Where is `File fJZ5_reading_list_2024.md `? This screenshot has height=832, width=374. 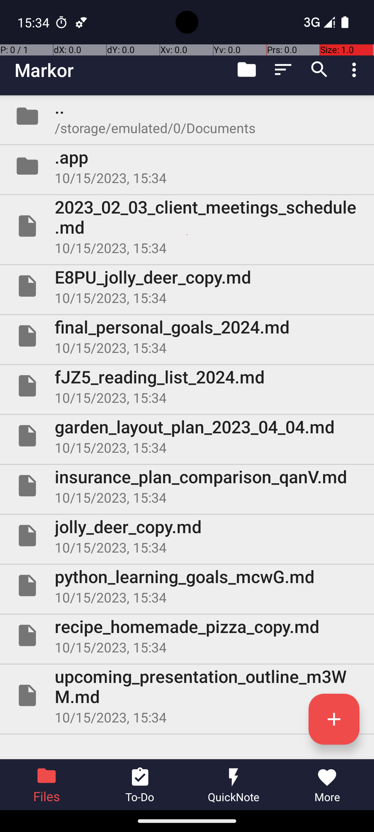 File fJZ5_reading_list_2024.md  is located at coordinates (187, 386).